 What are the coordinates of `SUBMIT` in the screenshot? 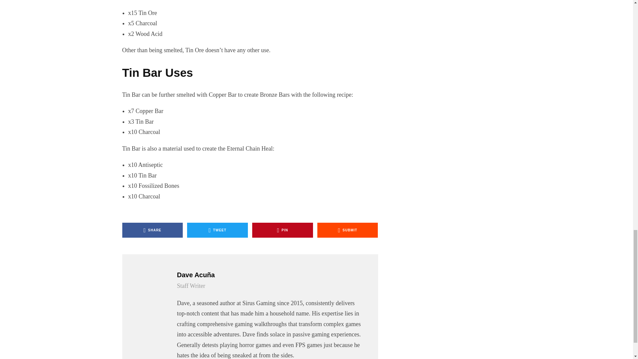 It's located at (348, 230).